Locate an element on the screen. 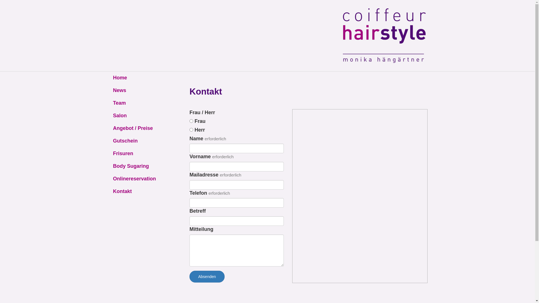  Gutschein is located at coordinates (144, 141).